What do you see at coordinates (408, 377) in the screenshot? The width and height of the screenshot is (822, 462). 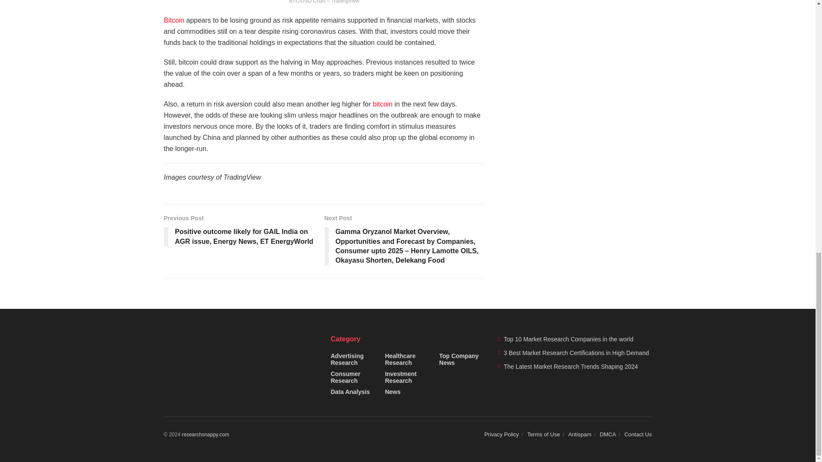 I see `Investment Research` at bounding box center [408, 377].